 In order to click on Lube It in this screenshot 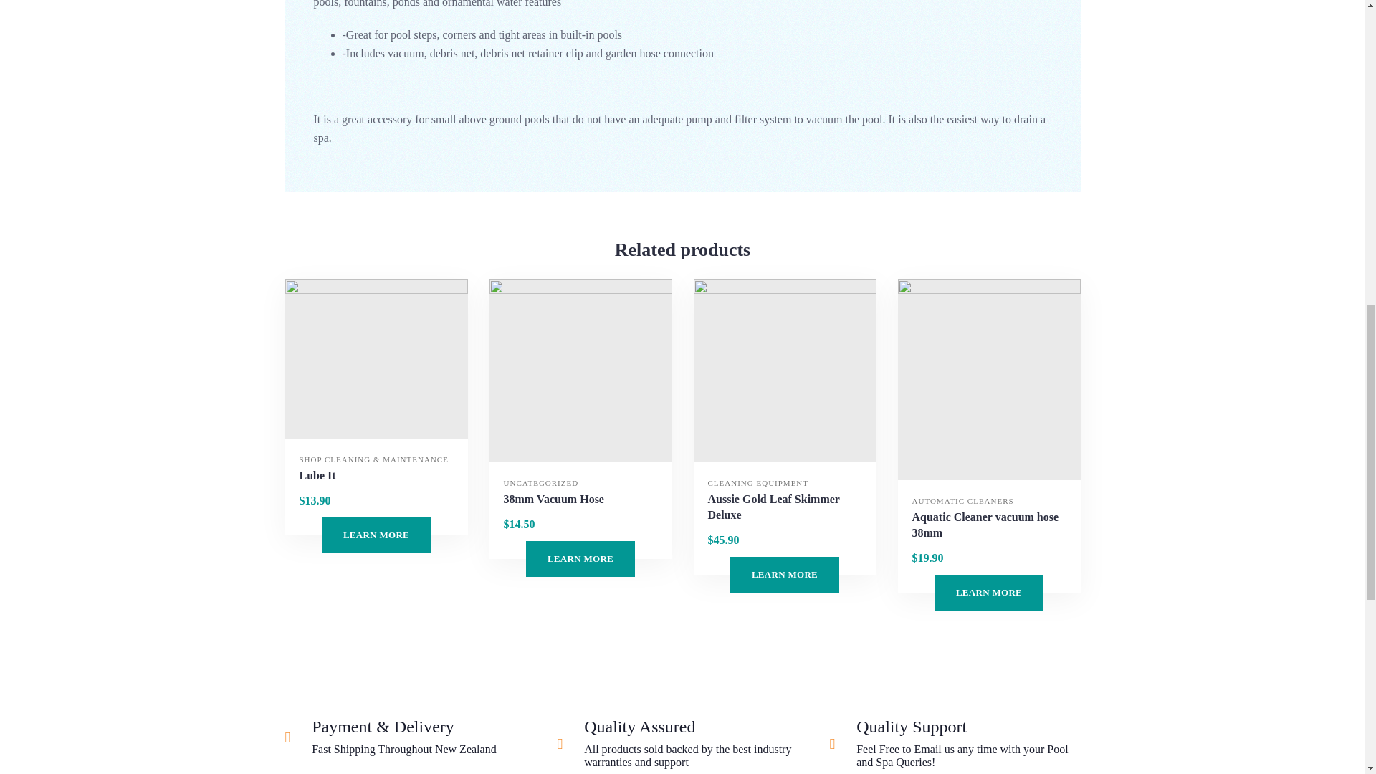, I will do `click(317, 476)`.